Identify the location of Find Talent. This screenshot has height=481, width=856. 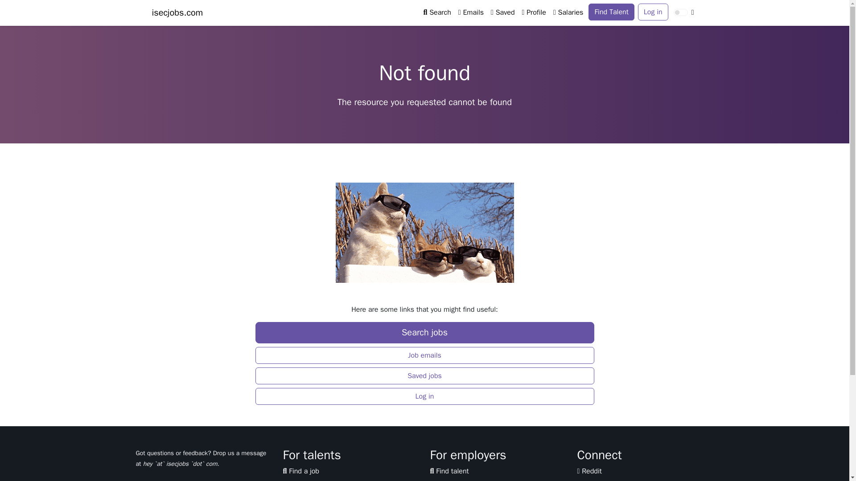
(611, 12).